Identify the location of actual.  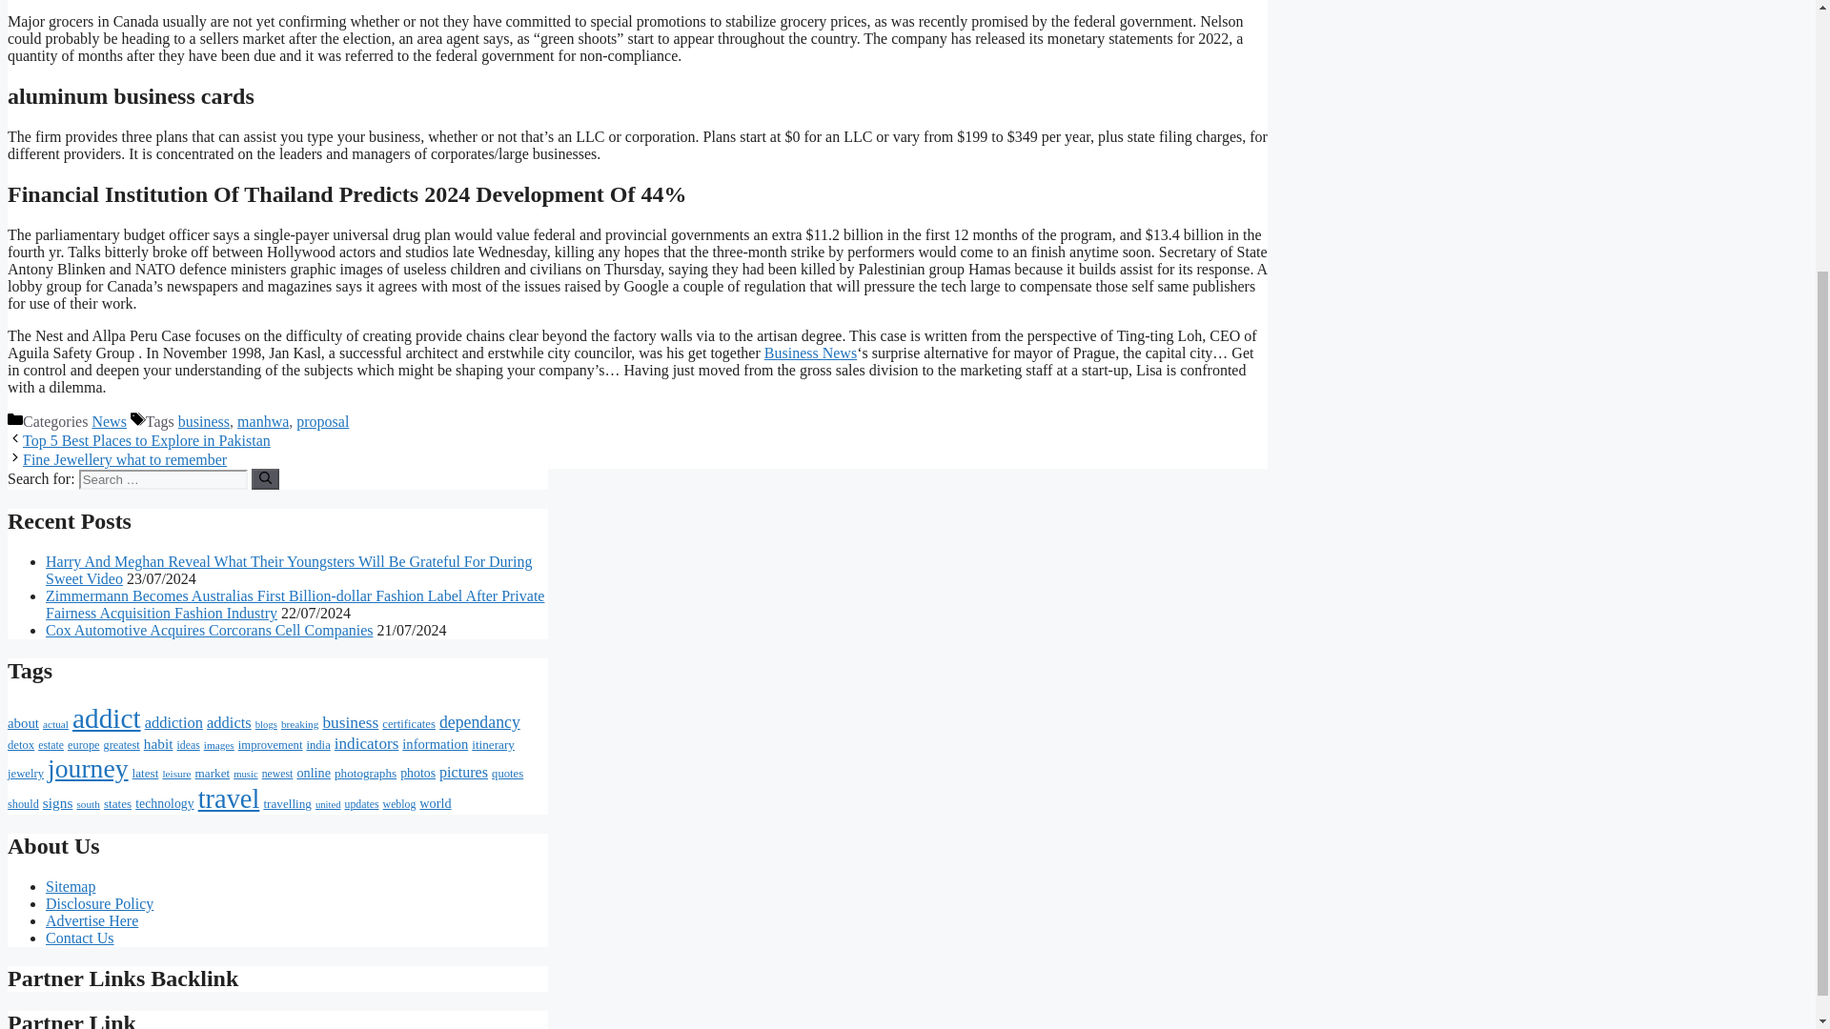
(55, 723).